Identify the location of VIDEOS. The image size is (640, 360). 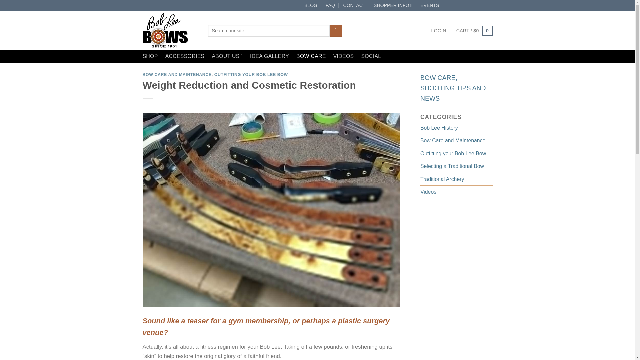
(343, 56).